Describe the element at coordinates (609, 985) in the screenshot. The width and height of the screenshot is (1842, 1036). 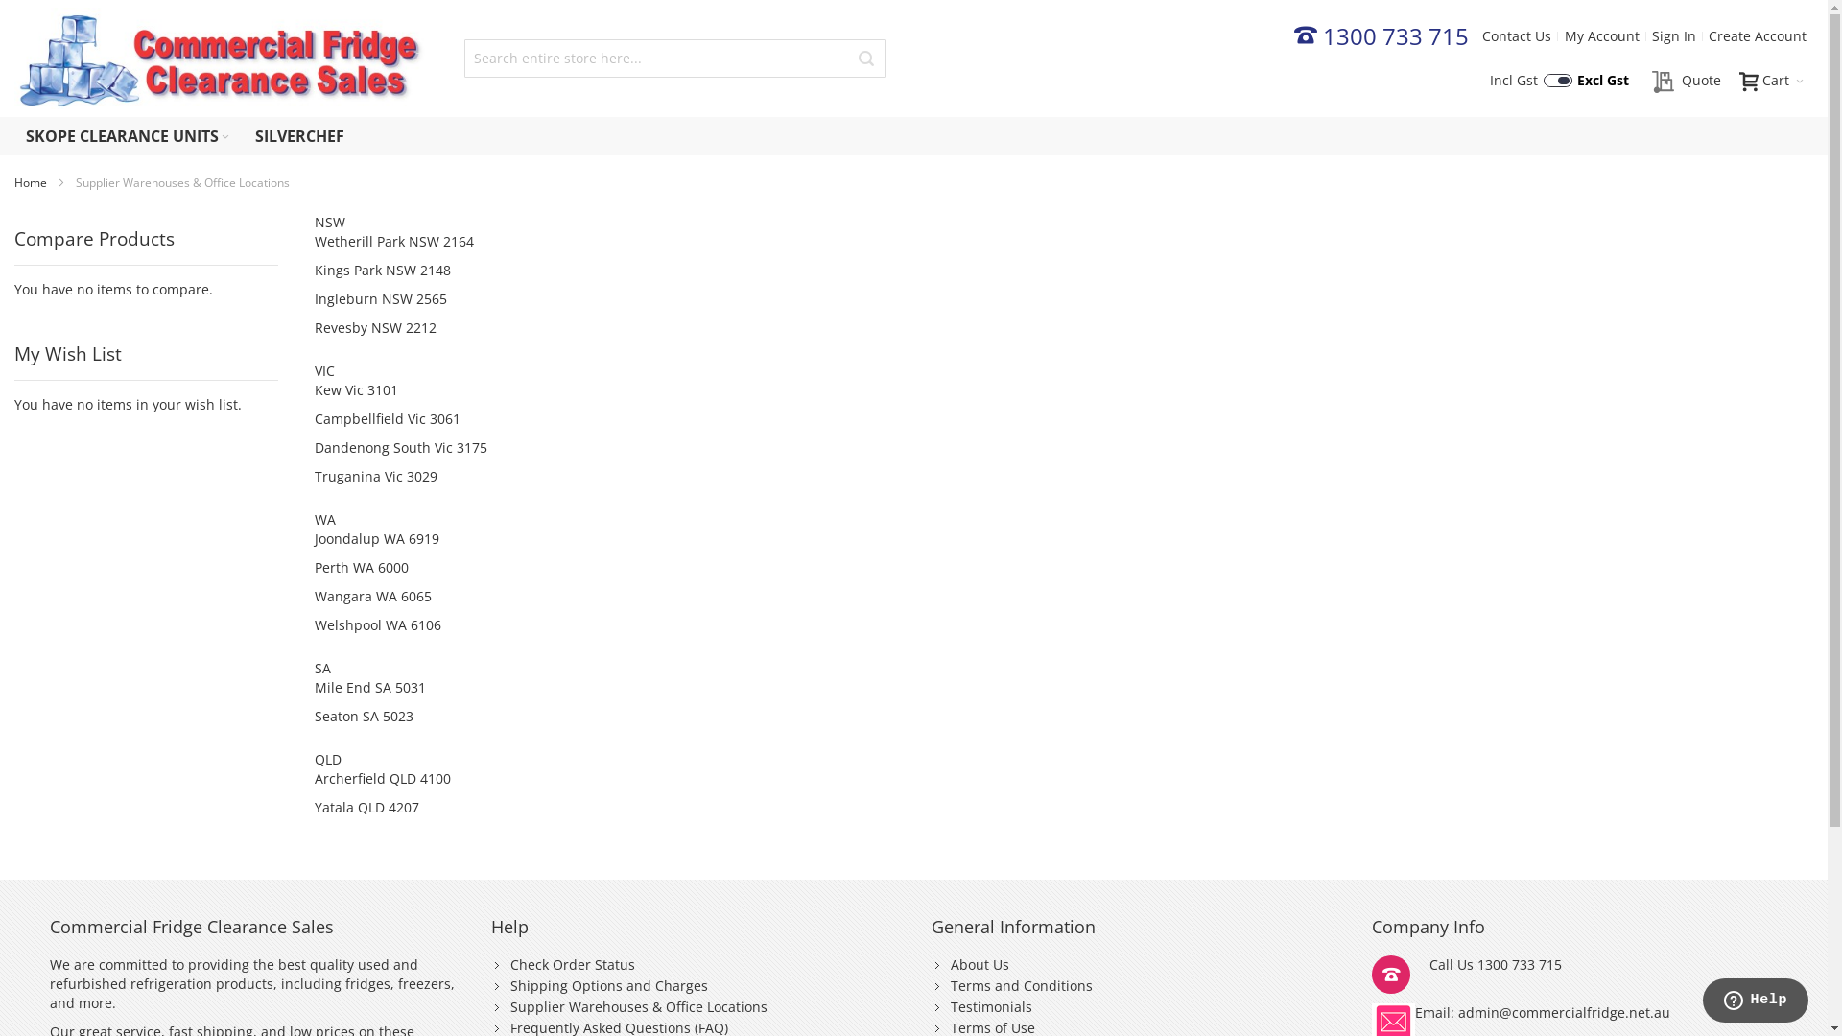
I see `Shipping Options and Charges` at that location.